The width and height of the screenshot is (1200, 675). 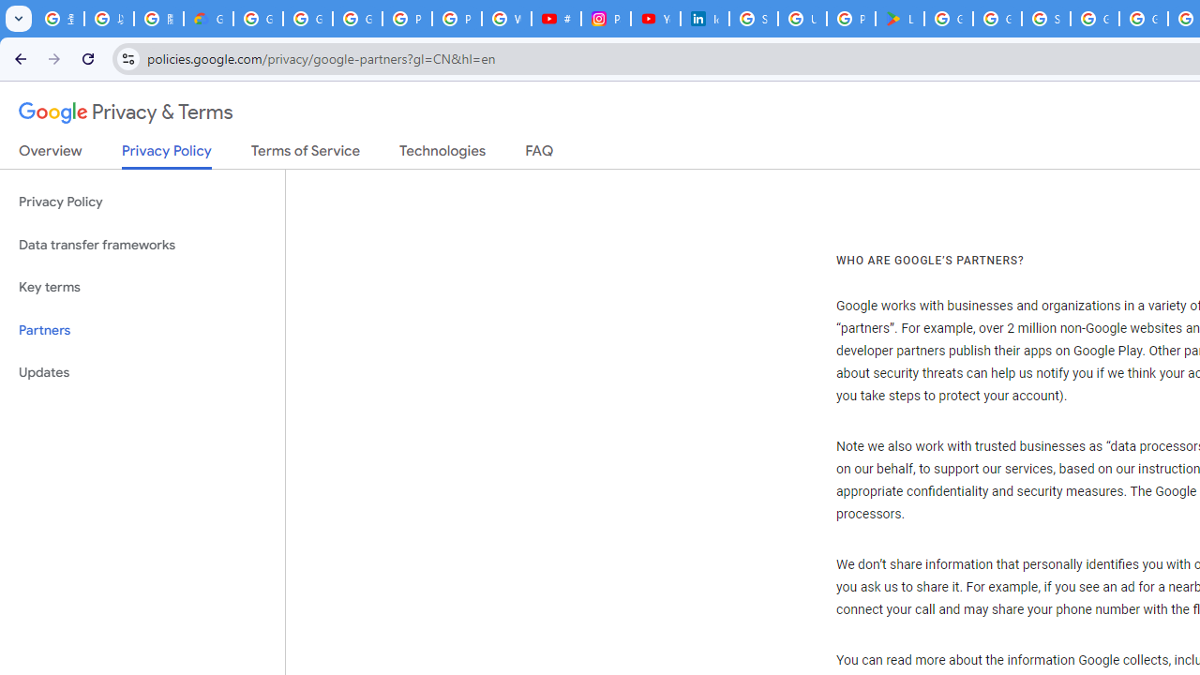 What do you see at coordinates (1046, 19) in the screenshot?
I see `Sign in - Google Accounts` at bounding box center [1046, 19].